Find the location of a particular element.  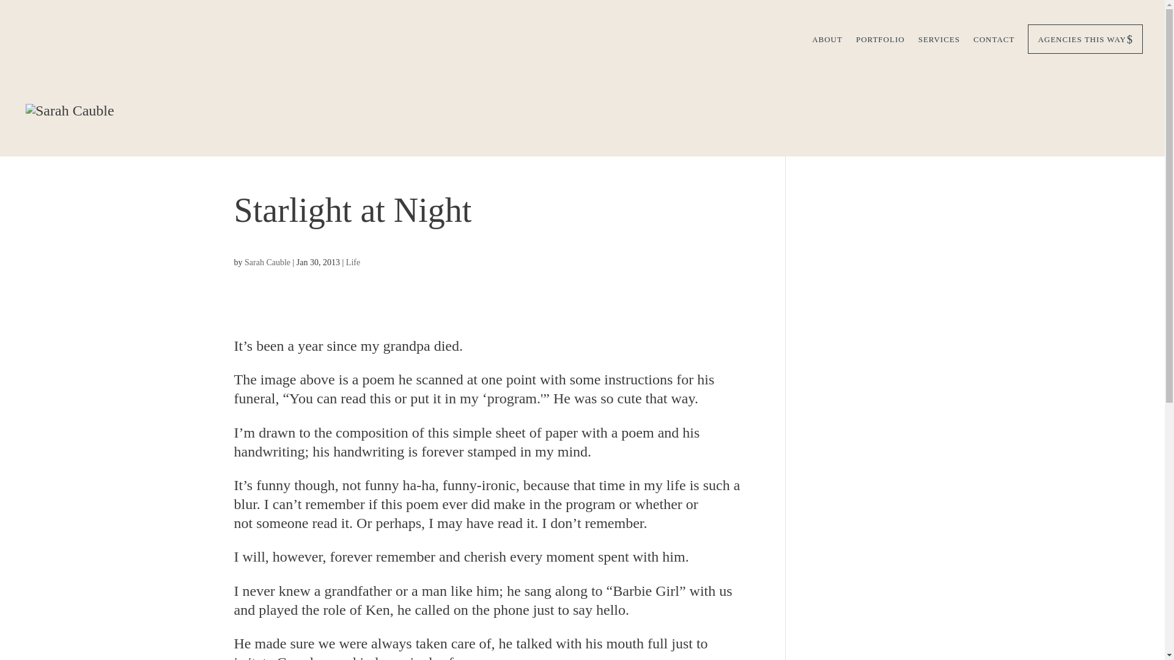

Sarah Cauble is located at coordinates (267, 263).